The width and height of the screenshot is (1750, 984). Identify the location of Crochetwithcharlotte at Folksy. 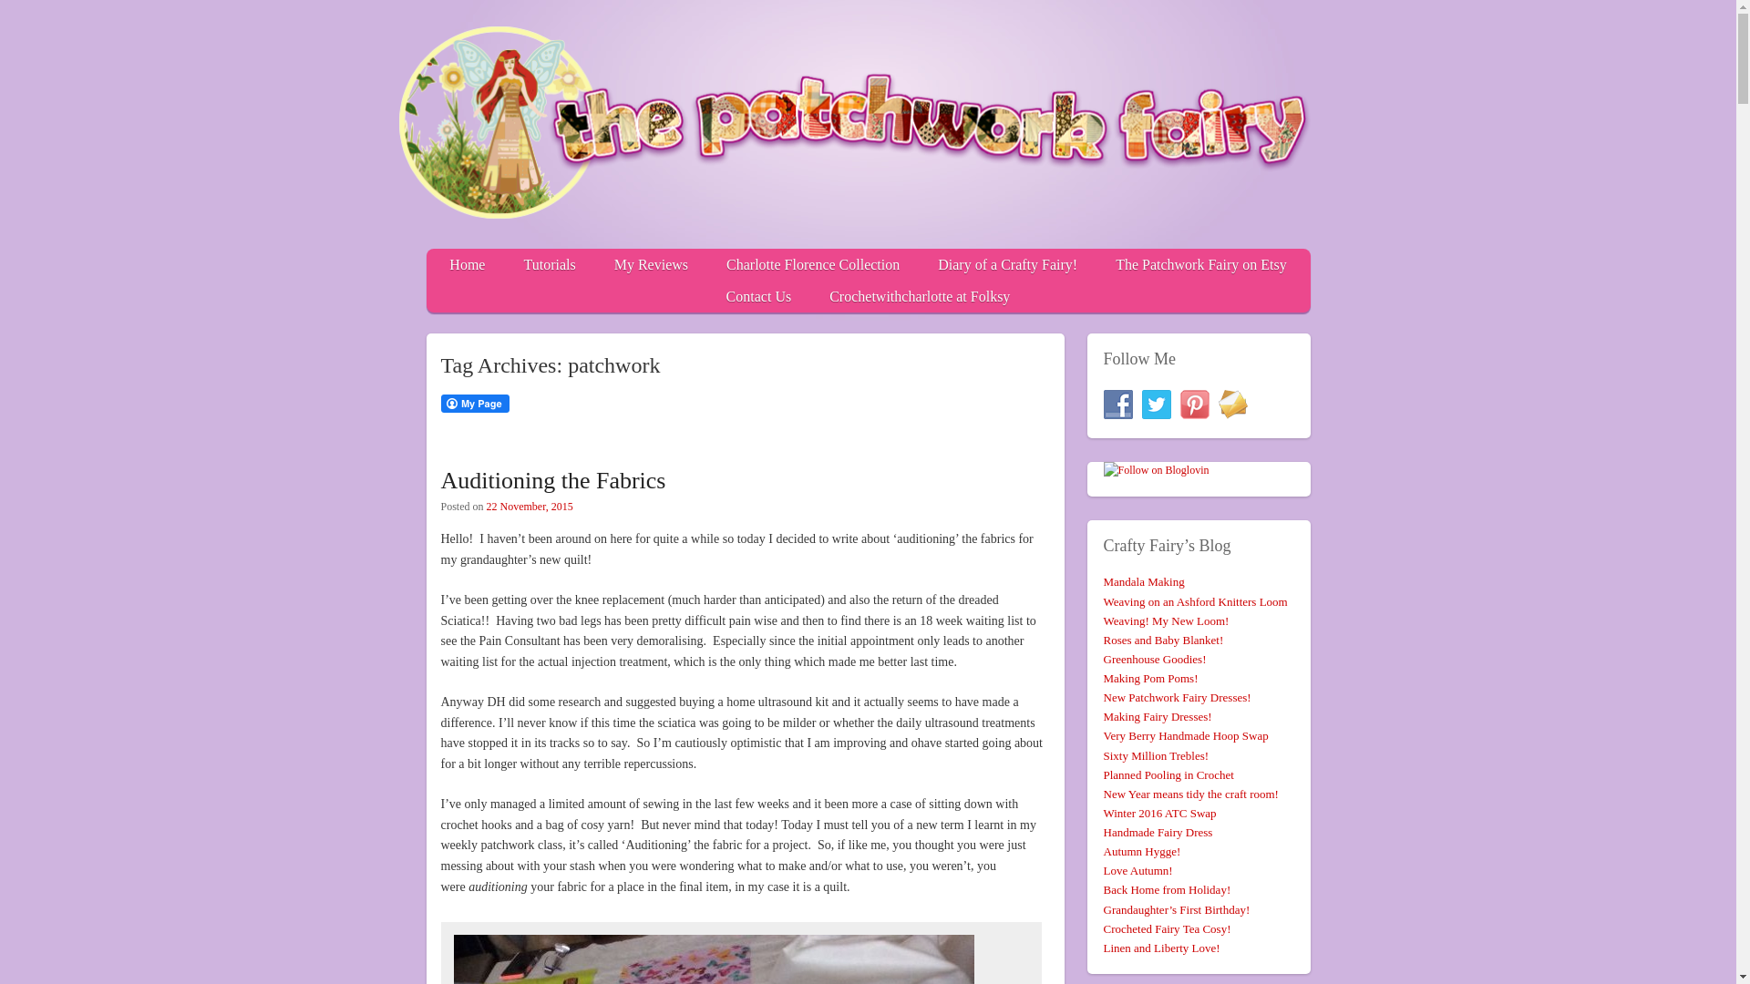
(920, 296).